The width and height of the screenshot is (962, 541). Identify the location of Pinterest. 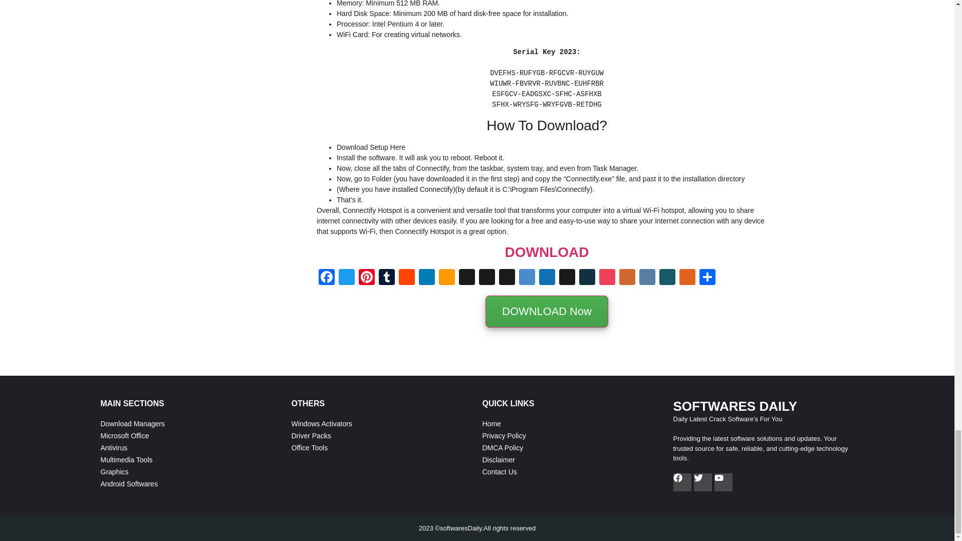
(367, 278).